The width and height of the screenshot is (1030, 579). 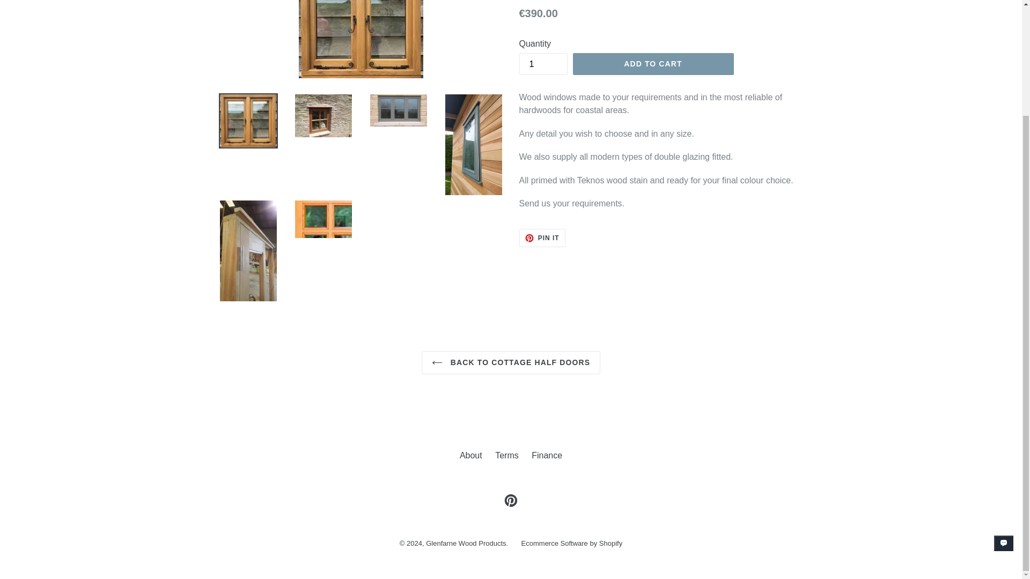 I want to click on Finance, so click(x=543, y=64).